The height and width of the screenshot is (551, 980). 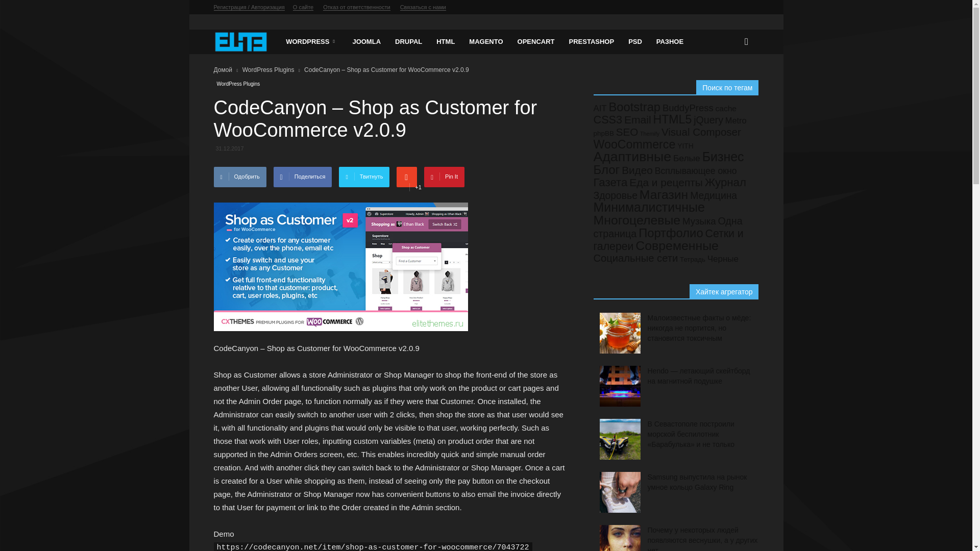 What do you see at coordinates (366, 42) in the screenshot?
I see `JOOMLA` at bounding box center [366, 42].